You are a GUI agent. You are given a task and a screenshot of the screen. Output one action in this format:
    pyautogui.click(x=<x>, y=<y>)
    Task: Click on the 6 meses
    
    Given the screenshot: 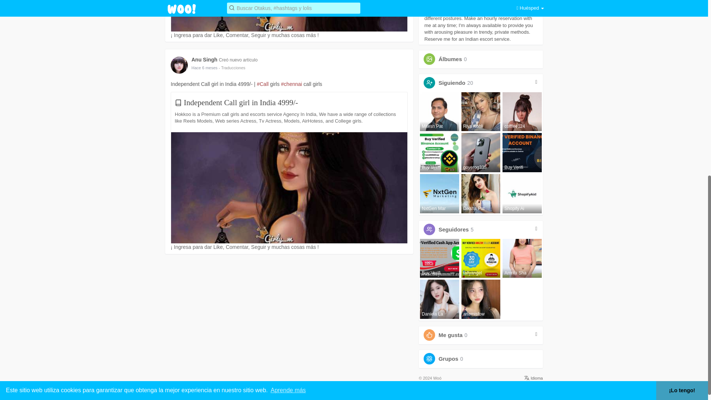 What is the action you would take?
    pyautogui.click(x=204, y=68)
    